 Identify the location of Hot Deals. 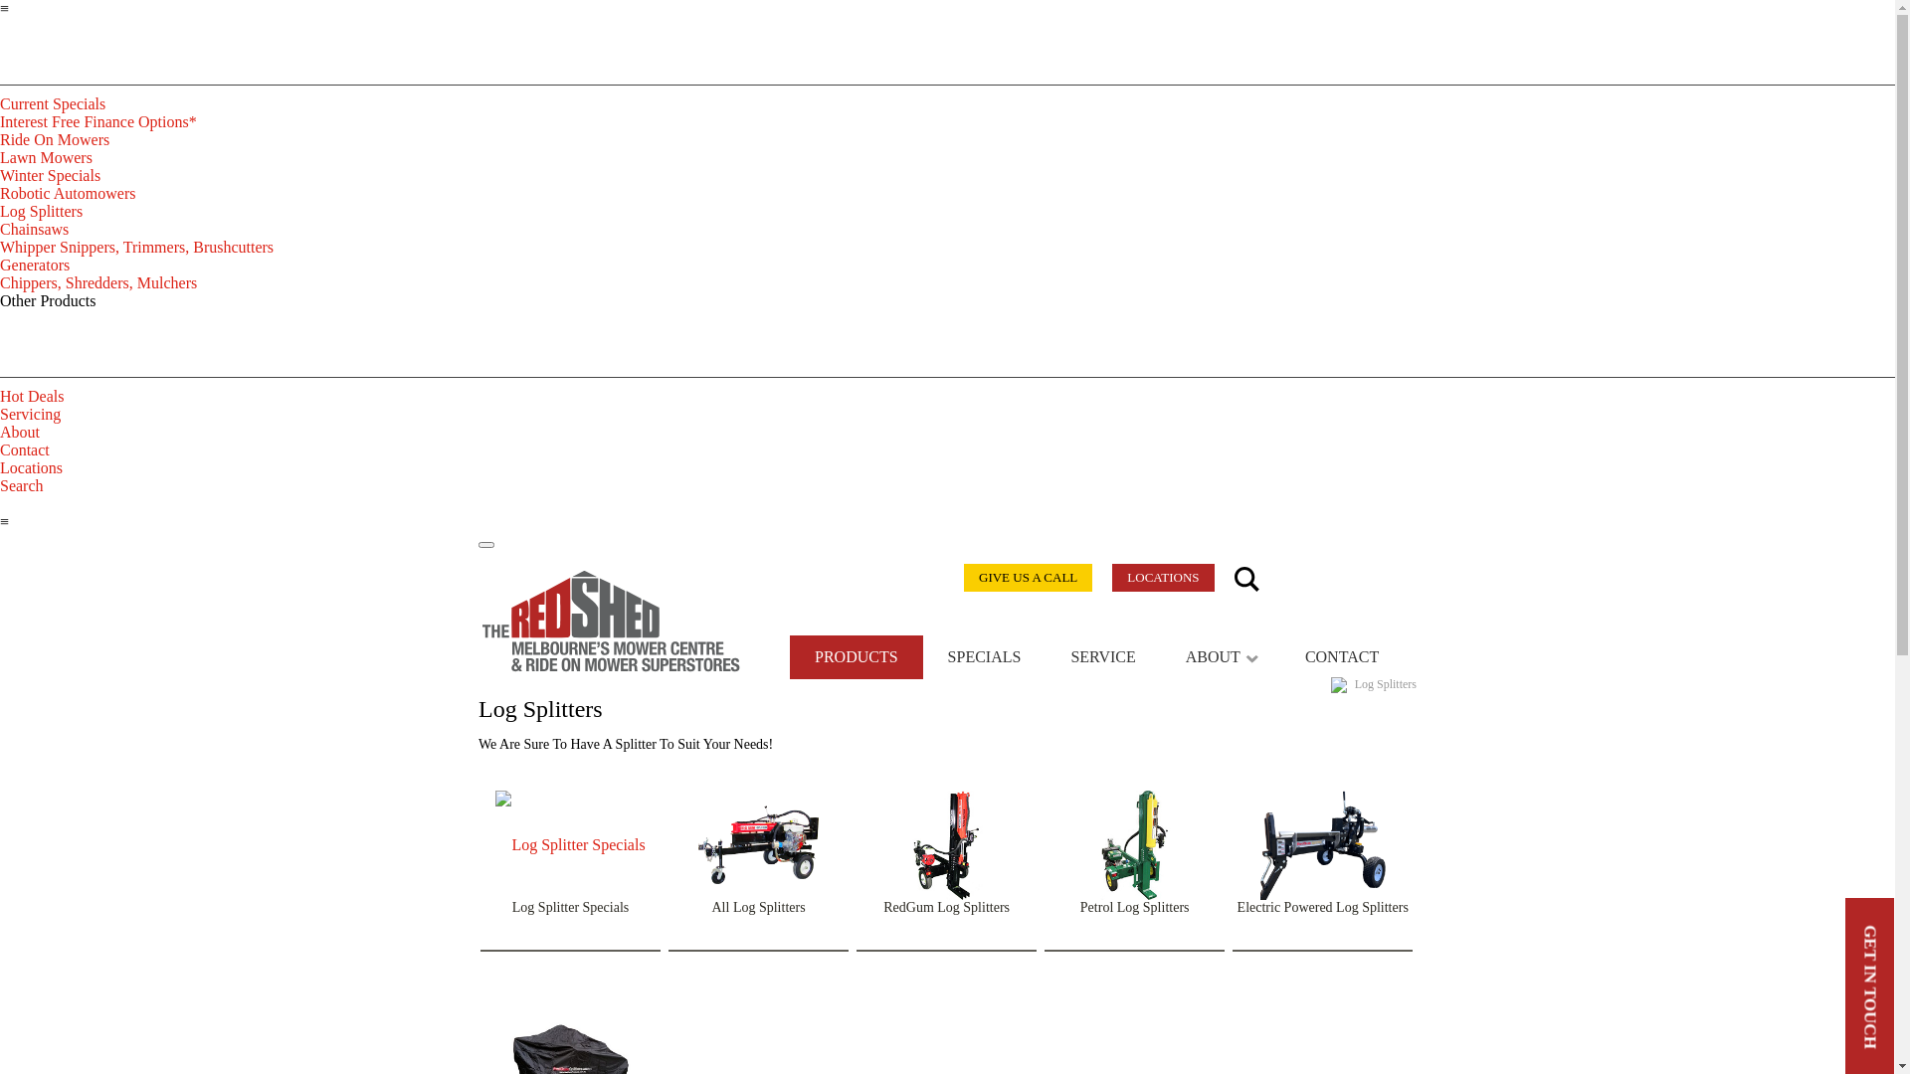
(32, 396).